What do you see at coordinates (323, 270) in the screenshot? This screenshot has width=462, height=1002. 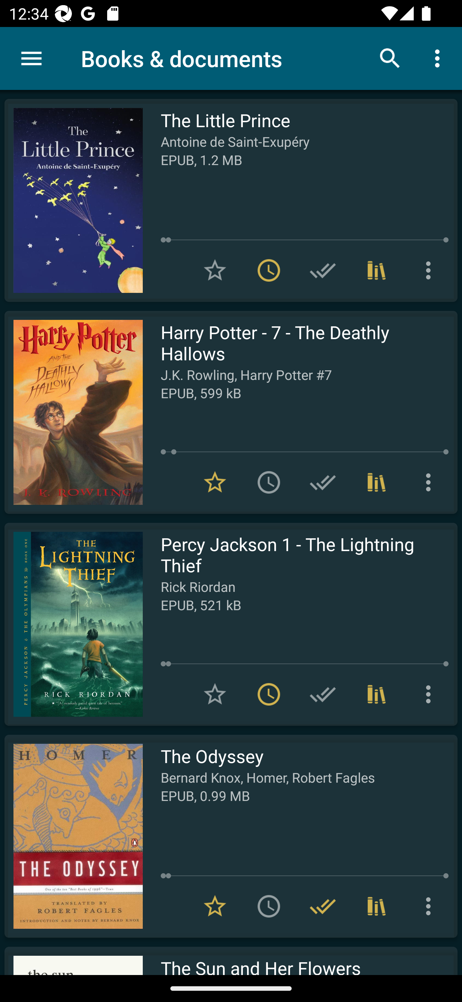 I see `Add to Have read` at bounding box center [323, 270].